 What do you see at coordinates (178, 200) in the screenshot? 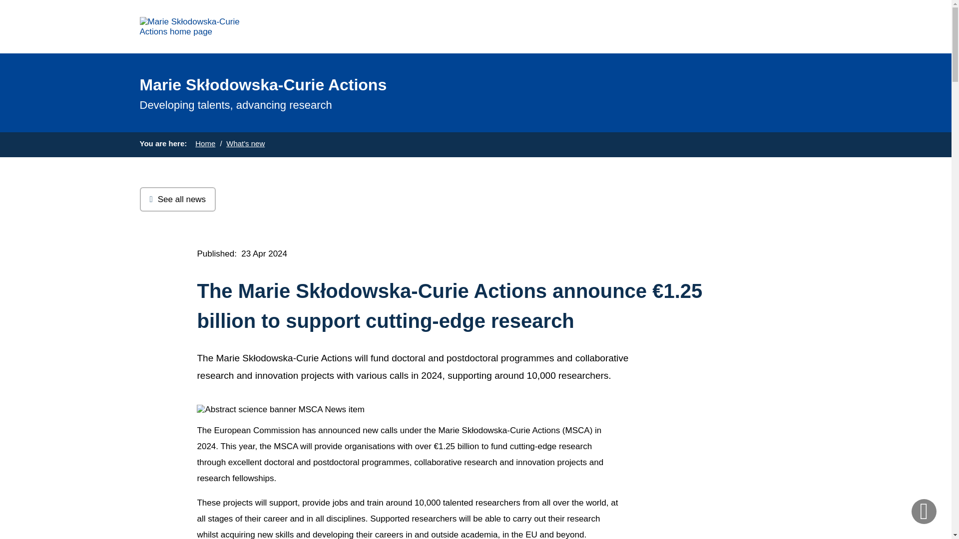
I see `See all news` at bounding box center [178, 200].